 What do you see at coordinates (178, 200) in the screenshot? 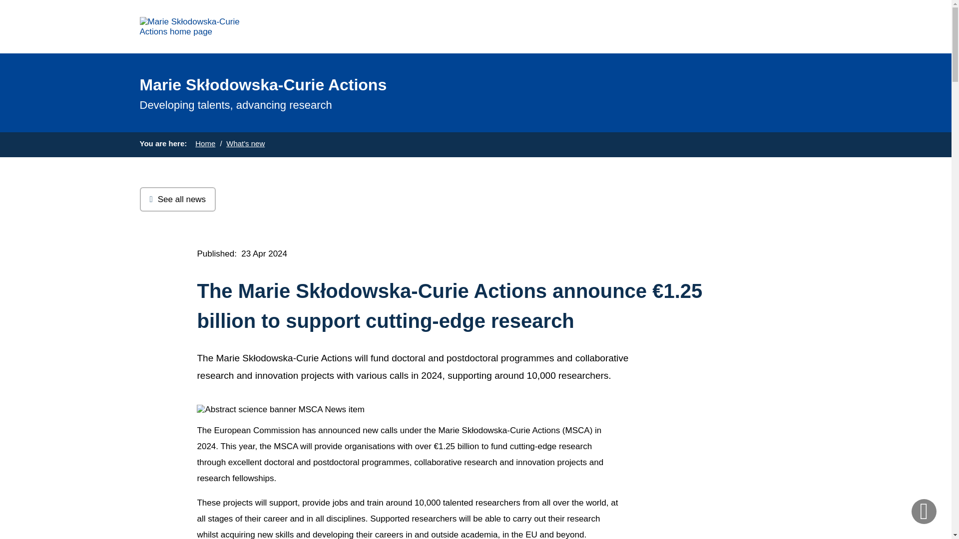
I see `See all news` at bounding box center [178, 200].